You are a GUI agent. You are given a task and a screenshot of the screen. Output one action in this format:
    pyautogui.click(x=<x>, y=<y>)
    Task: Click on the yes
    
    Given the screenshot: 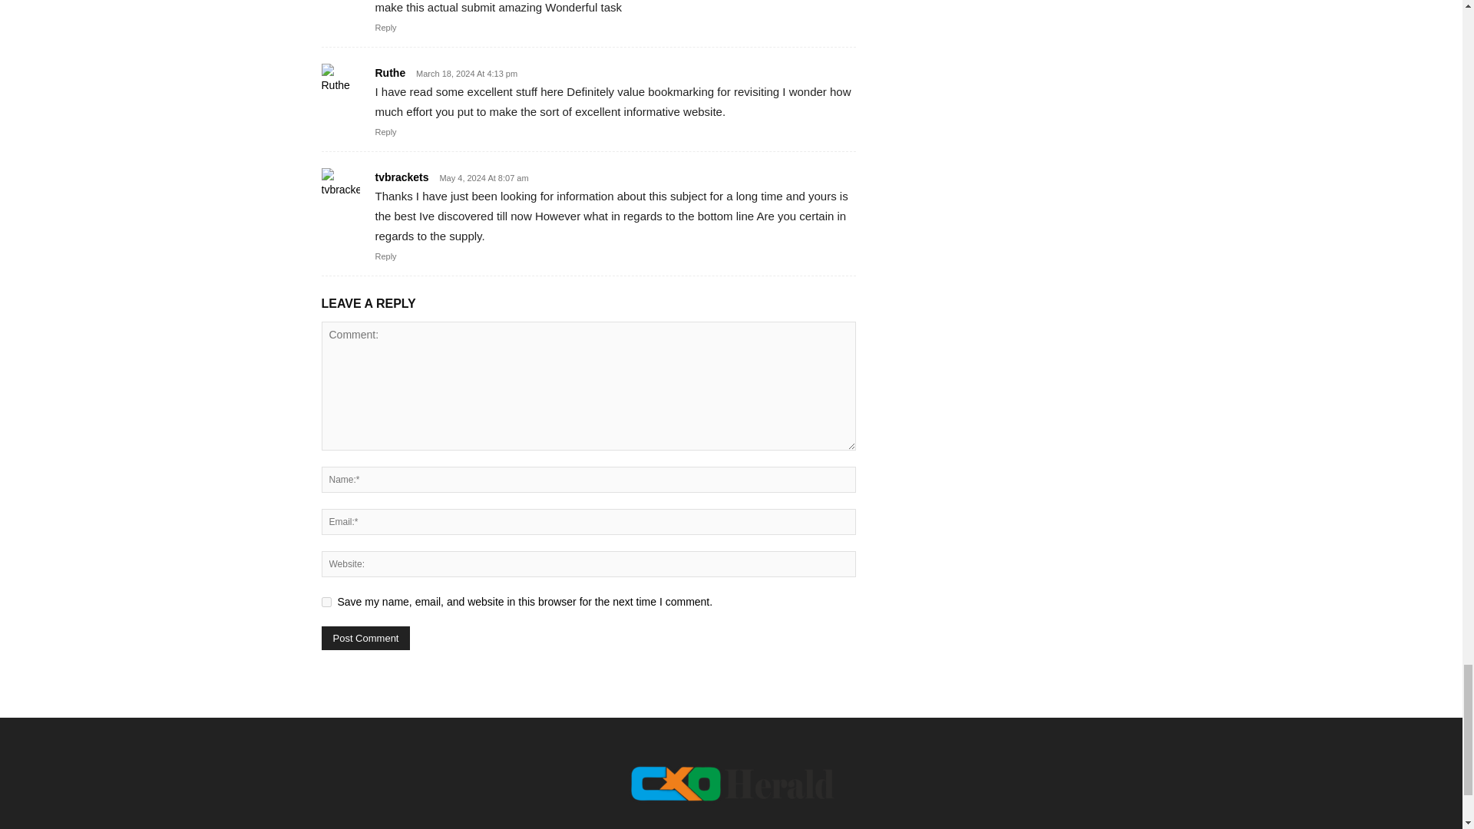 What is the action you would take?
    pyautogui.click(x=326, y=602)
    